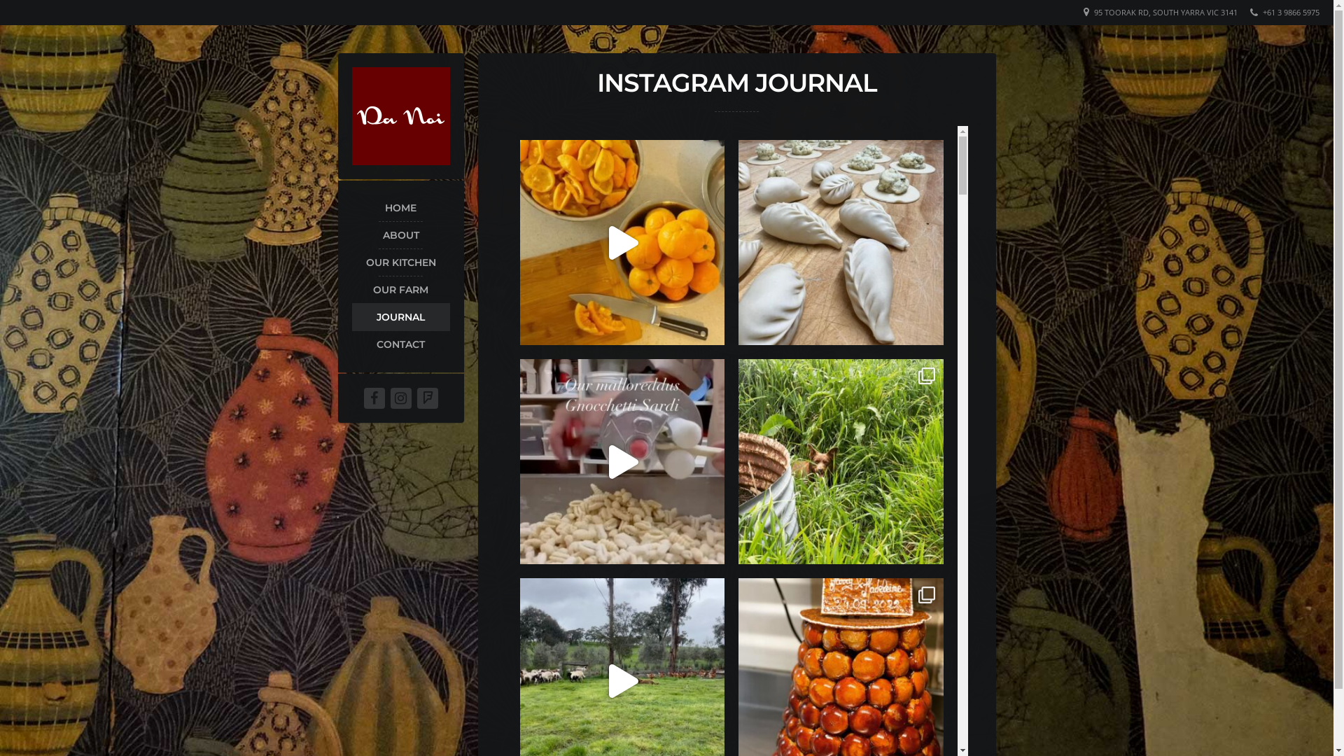 This screenshot has height=756, width=1344. I want to click on ABOUT, so click(400, 235).